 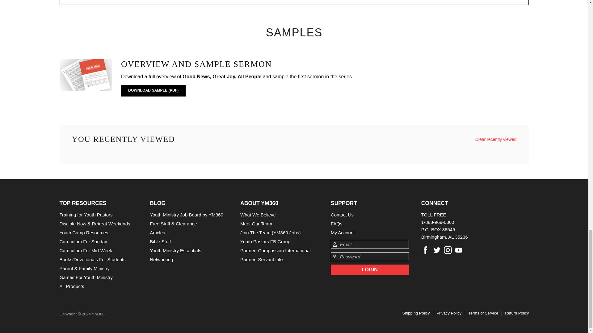 What do you see at coordinates (437, 250) in the screenshot?
I see `Twitter` at bounding box center [437, 250].